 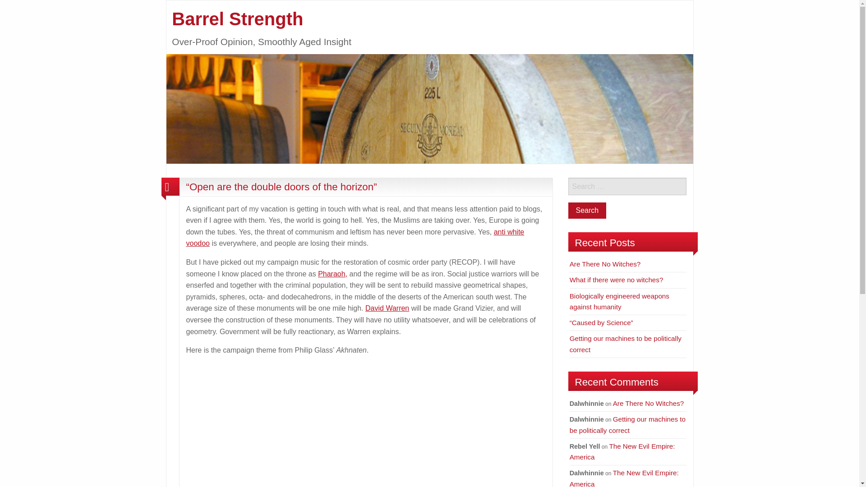 I want to click on Are There No Witches?, so click(x=649, y=403).